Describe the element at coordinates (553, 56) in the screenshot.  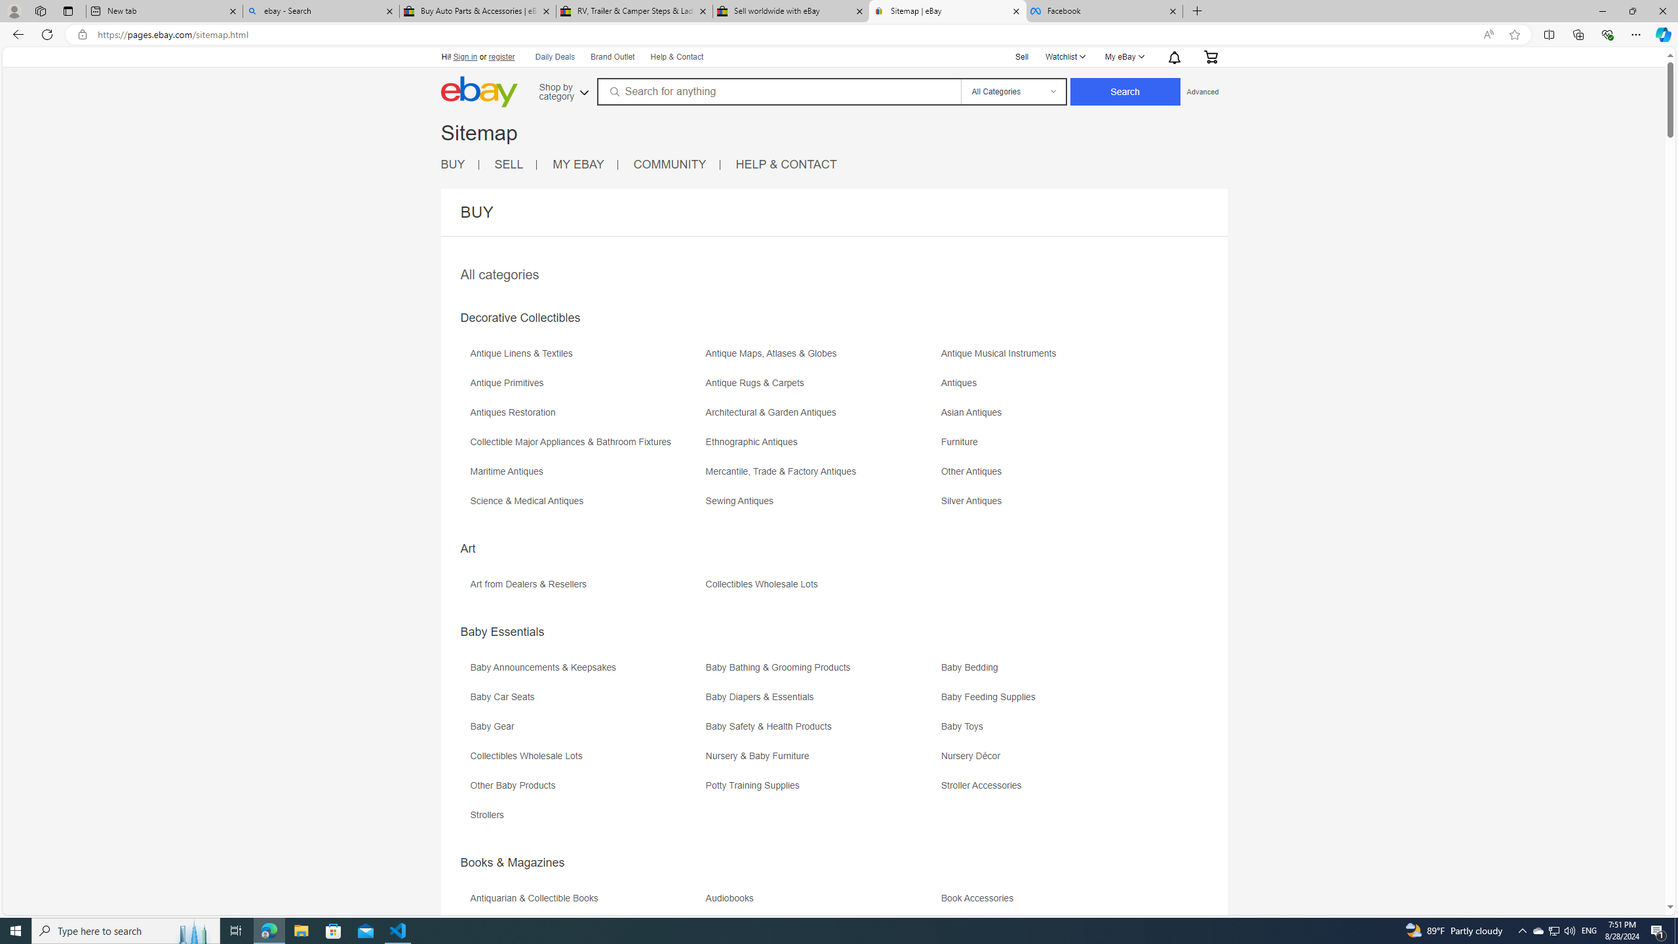
I see `Daily Deals` at that location.